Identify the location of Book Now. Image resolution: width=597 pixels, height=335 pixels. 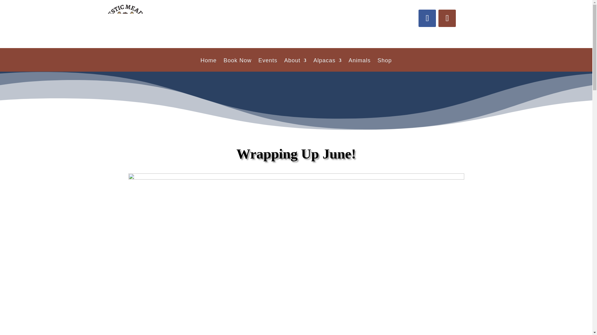
(237, 65).